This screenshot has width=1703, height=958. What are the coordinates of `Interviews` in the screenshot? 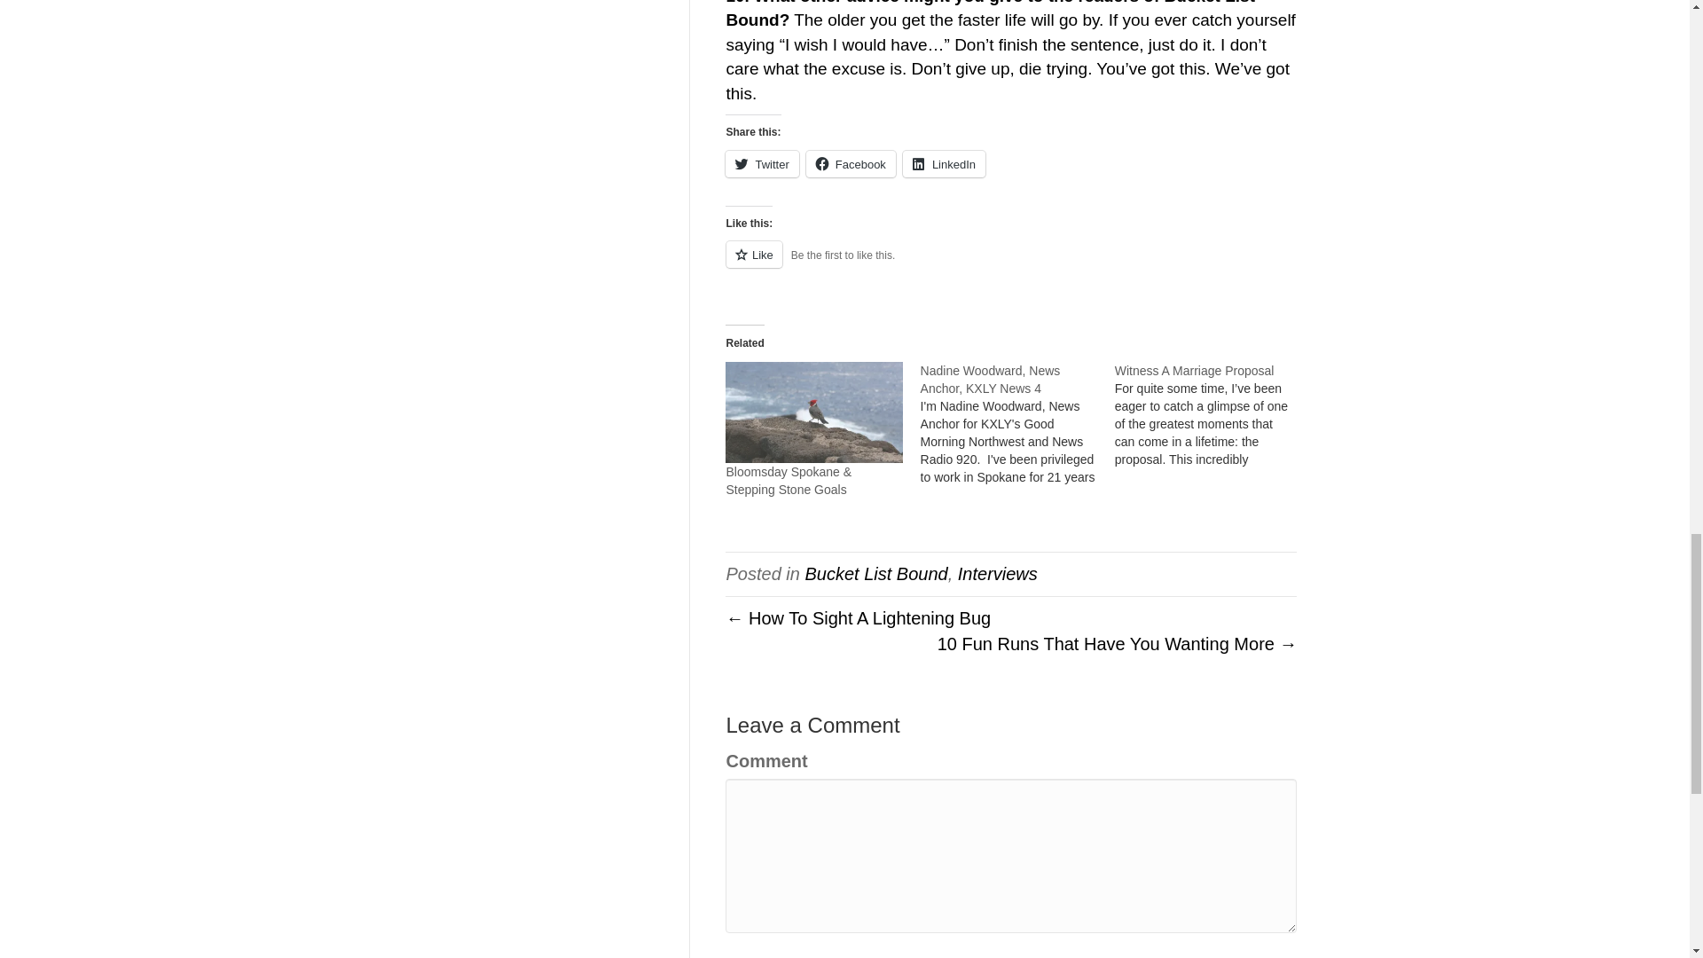 It's located at (997, 573).